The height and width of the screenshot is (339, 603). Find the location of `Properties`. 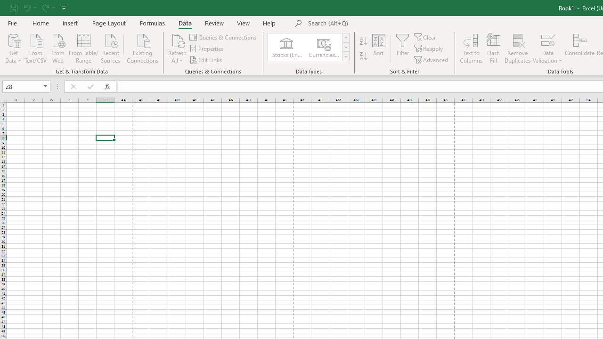

Properties is located at coordinates (207, 49).